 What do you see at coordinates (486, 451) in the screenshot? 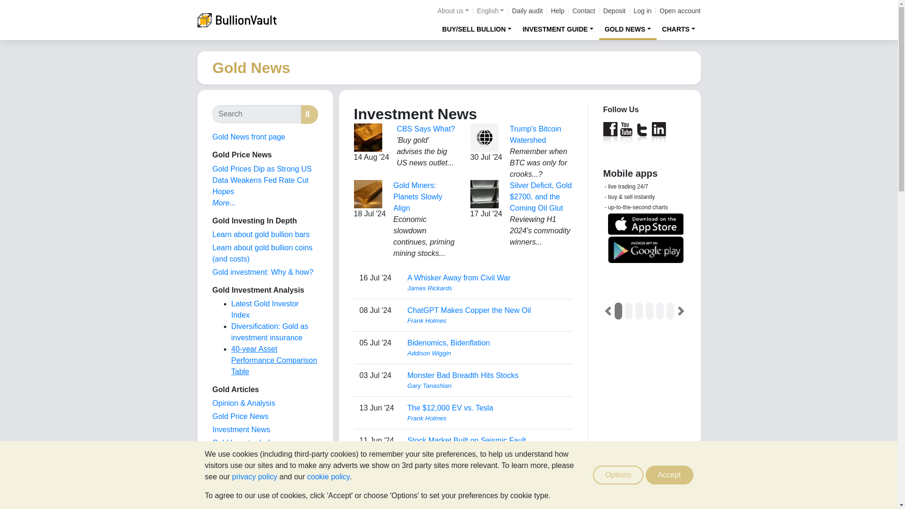
I see `View user profile.` at bounding box center [486, 451].